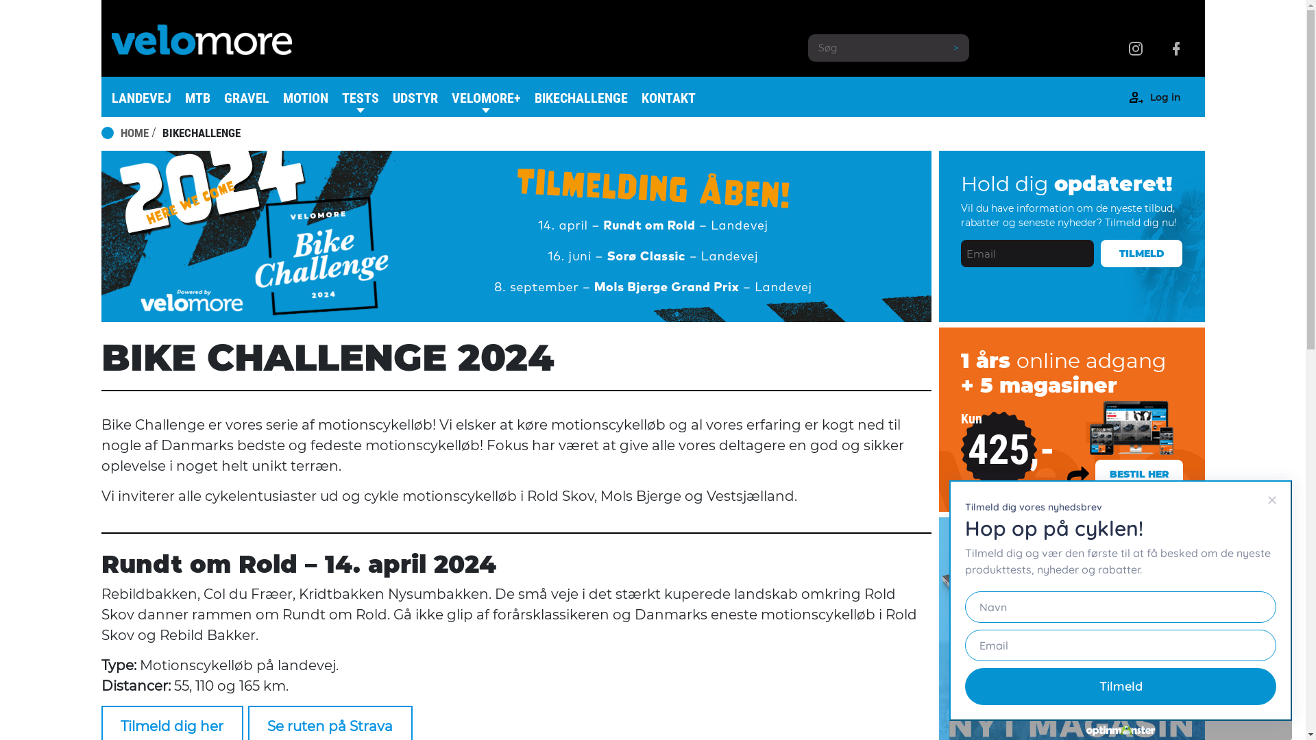 Image resolution: width=1316 pixels, height=740 pixels. Describe the element at coordinates (1272, 500) in the screenshot. I see `Close` at that location.